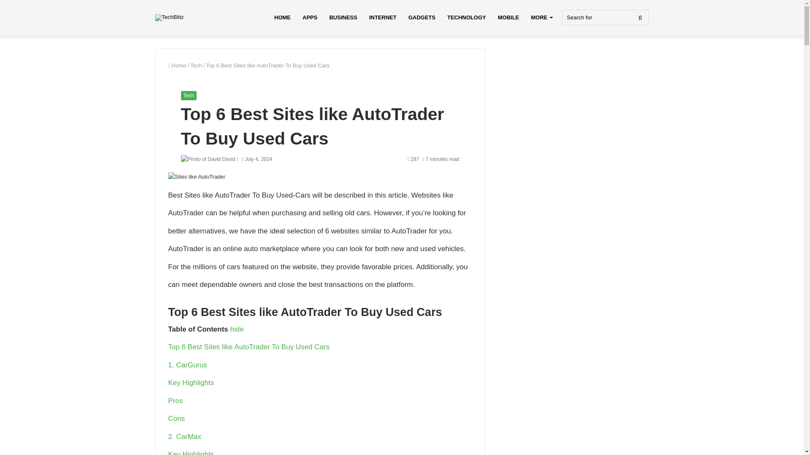  Describe the element at coordinates (177, 65) in the screenshot. I see `Home` at that location.